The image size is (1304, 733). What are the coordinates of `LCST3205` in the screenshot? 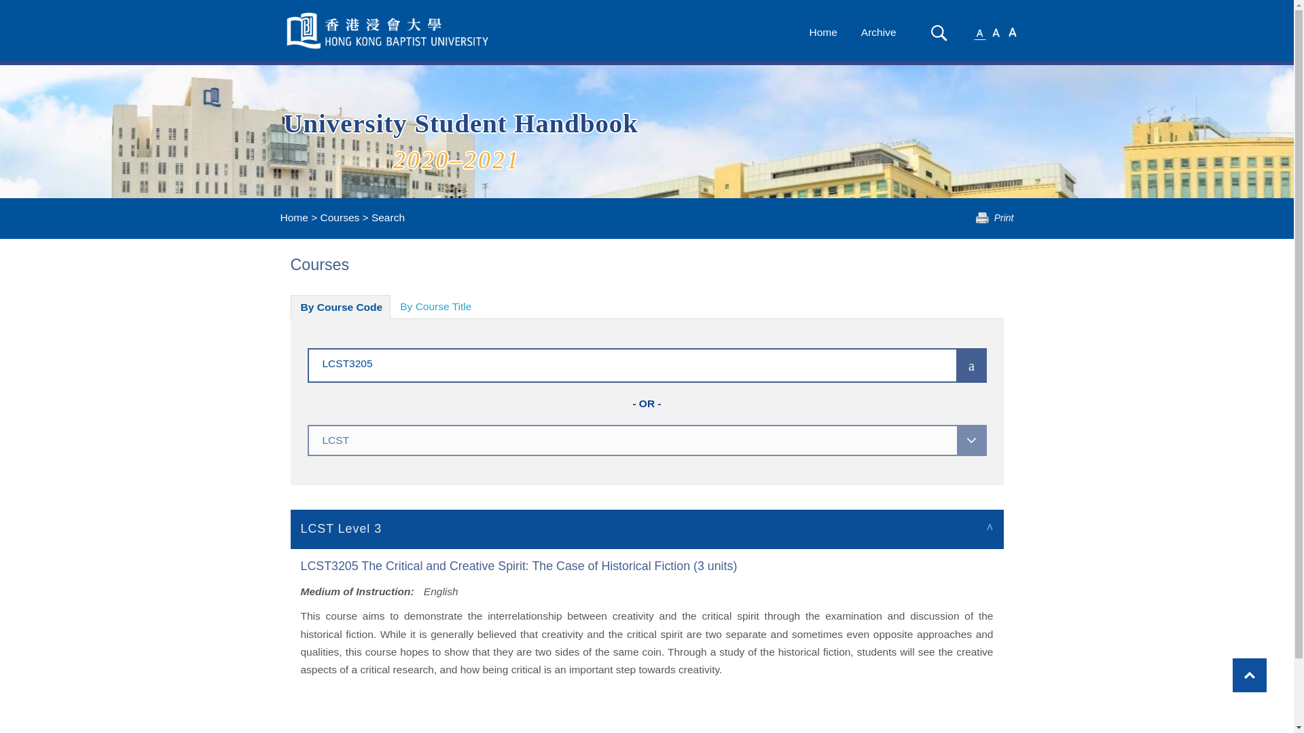 It's located at (612, 362).